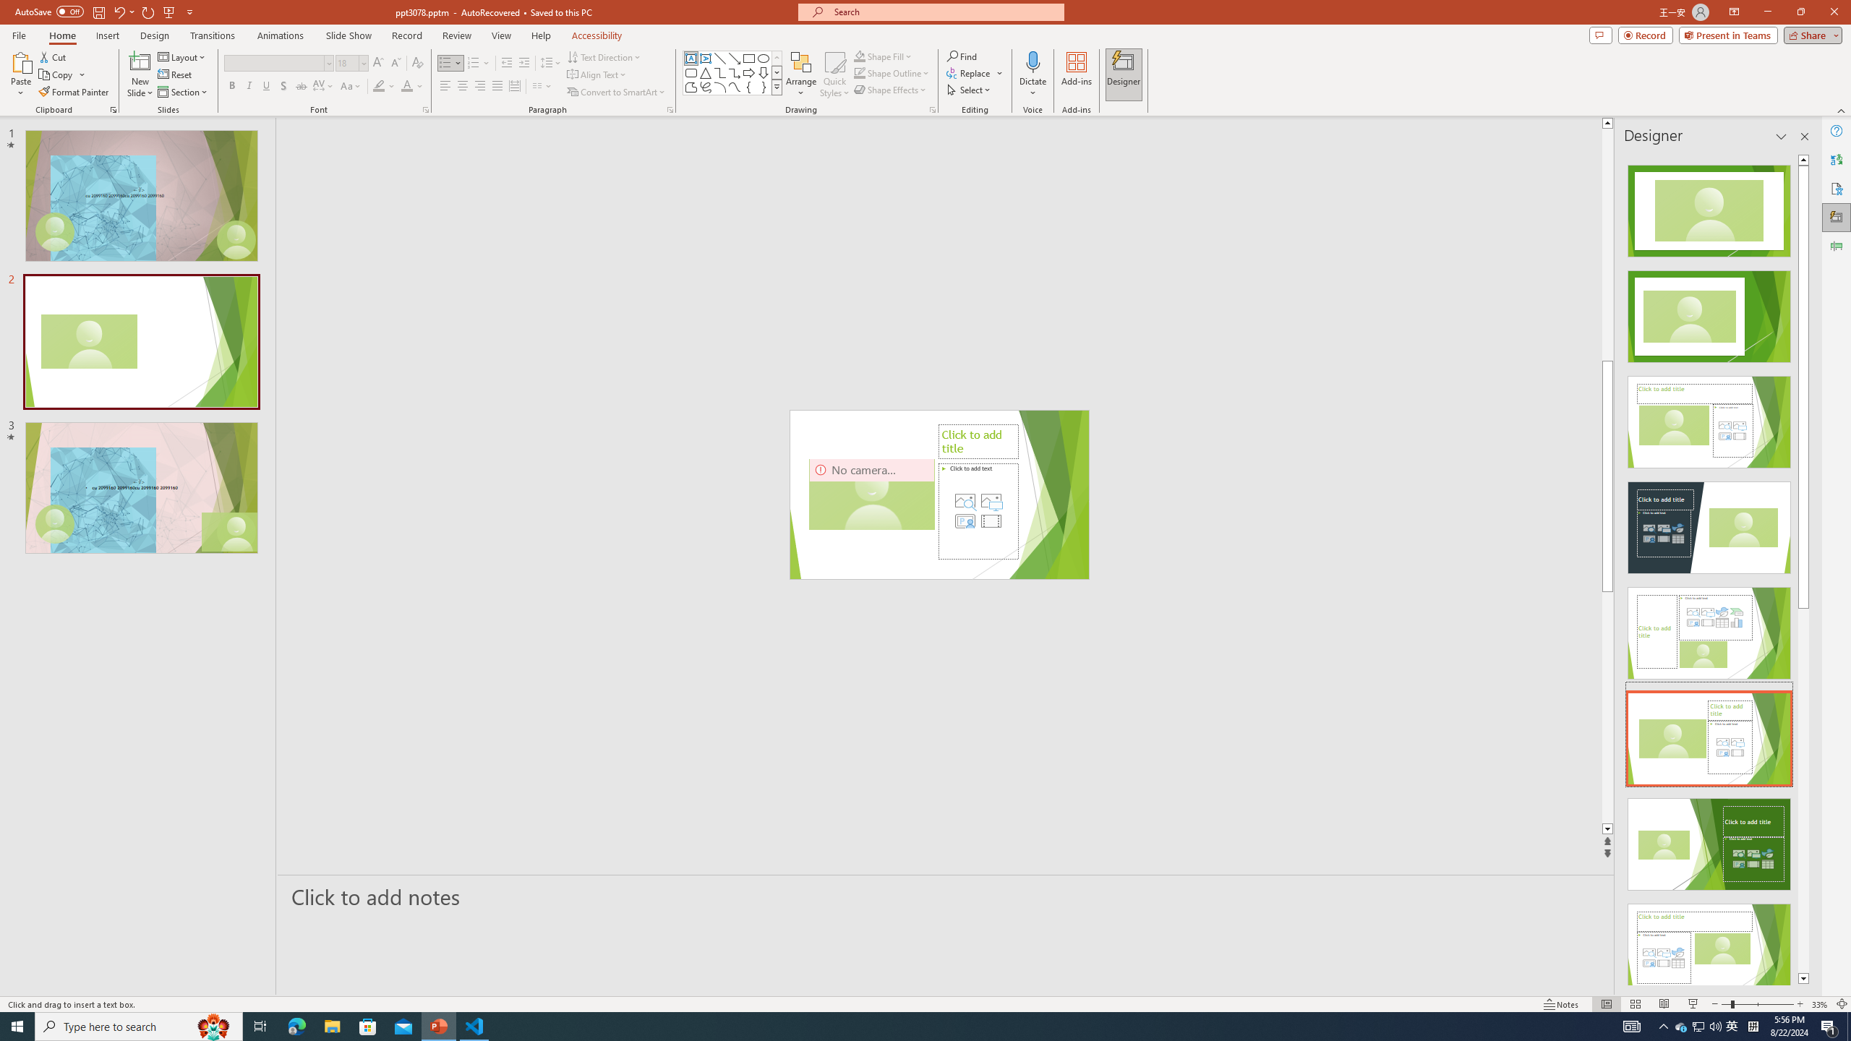  I want to click on Slide Notes, so click(946, 896).